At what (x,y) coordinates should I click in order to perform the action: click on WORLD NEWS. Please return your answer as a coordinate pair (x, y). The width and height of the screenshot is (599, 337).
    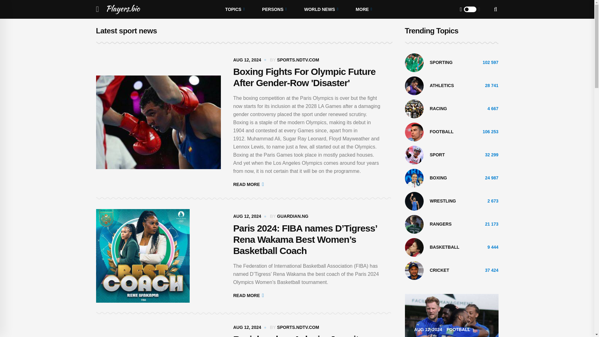
    Looking at the image, I should click on (321, 9).